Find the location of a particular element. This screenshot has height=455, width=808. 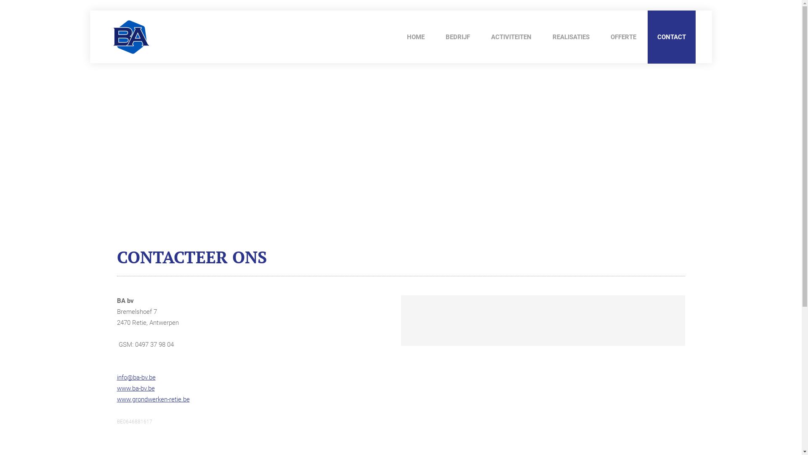

info@ba-bv.be is located at coordinates (136, 377).